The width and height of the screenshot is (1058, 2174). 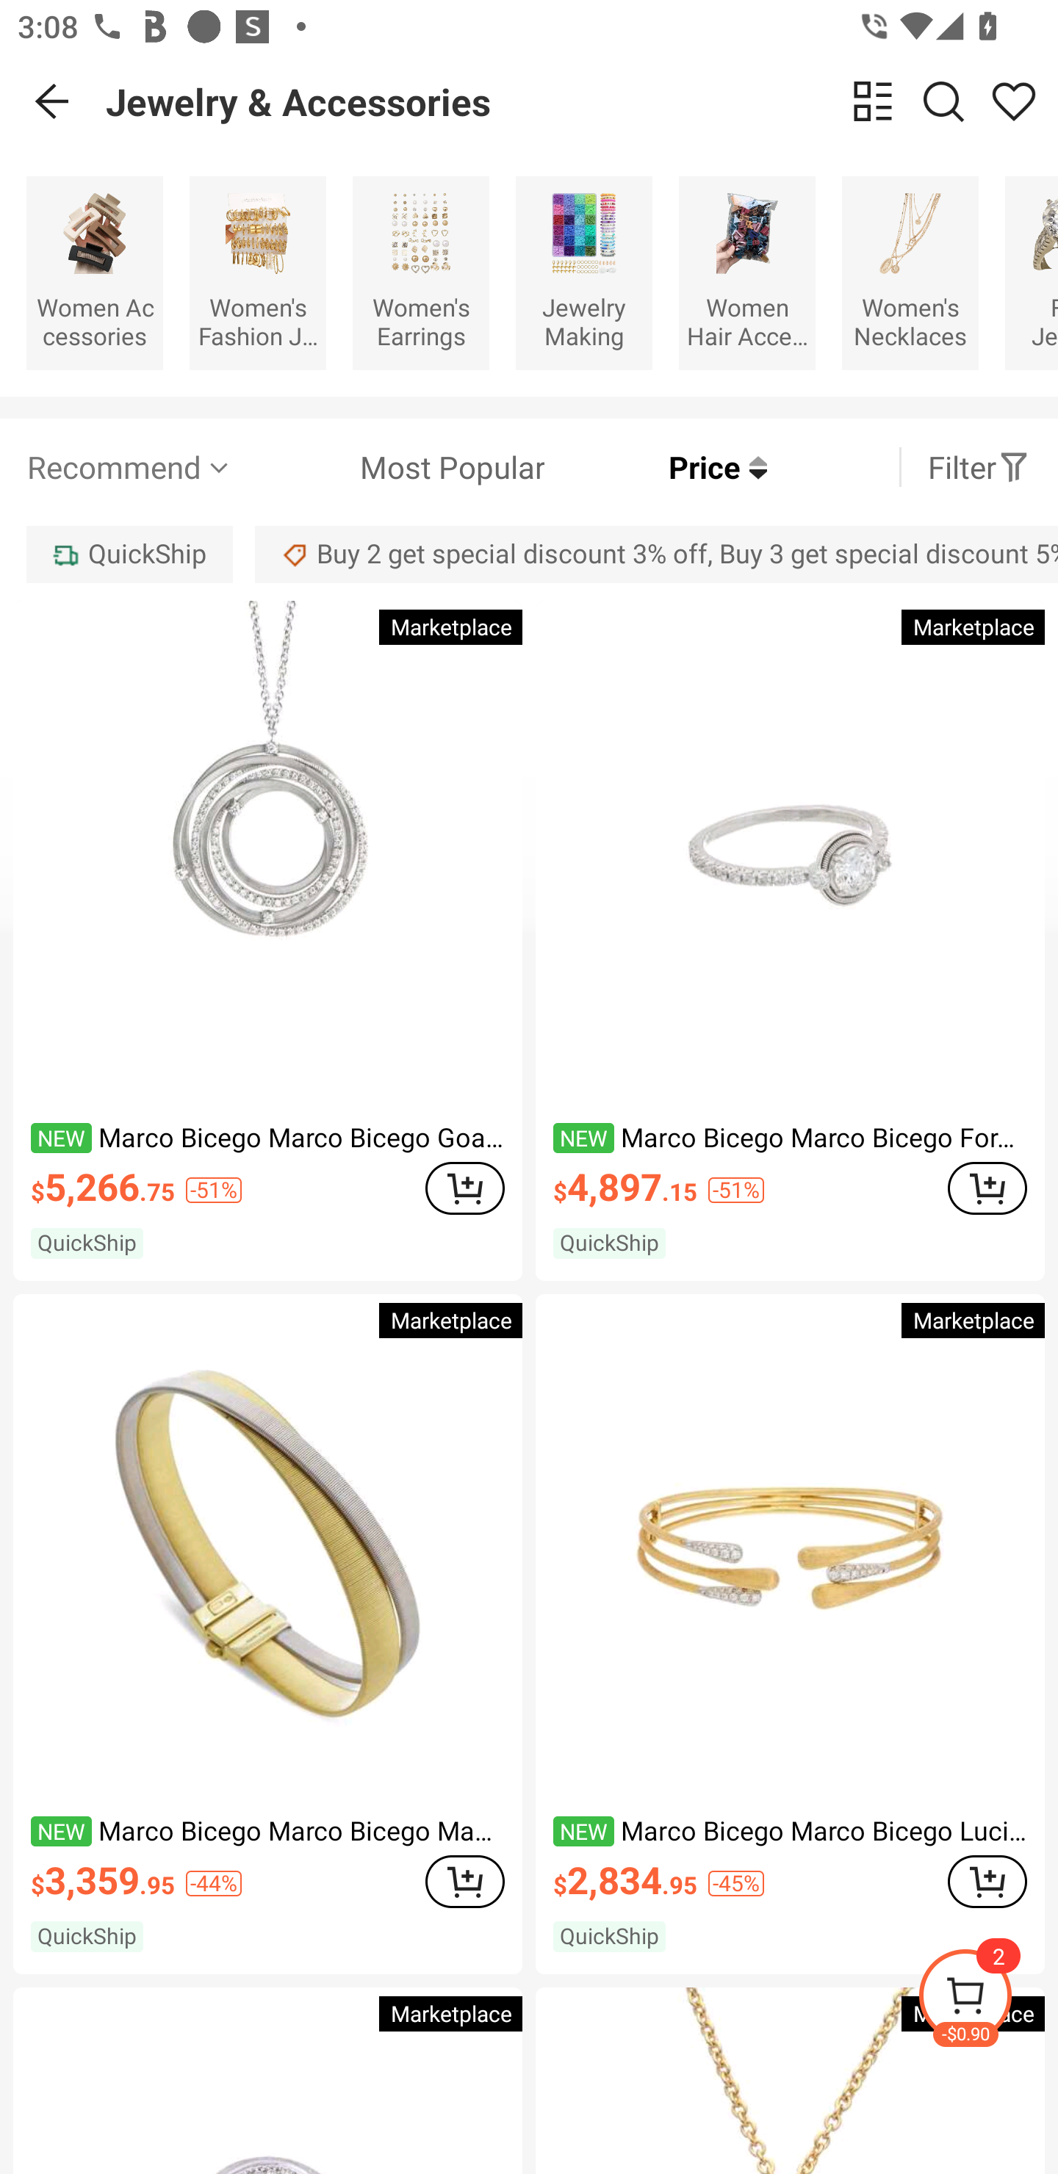 What do you see at coordinates (747, 272) in the screenshot?
I see `Women Hair Accessories` at bounding box center [747, 272].